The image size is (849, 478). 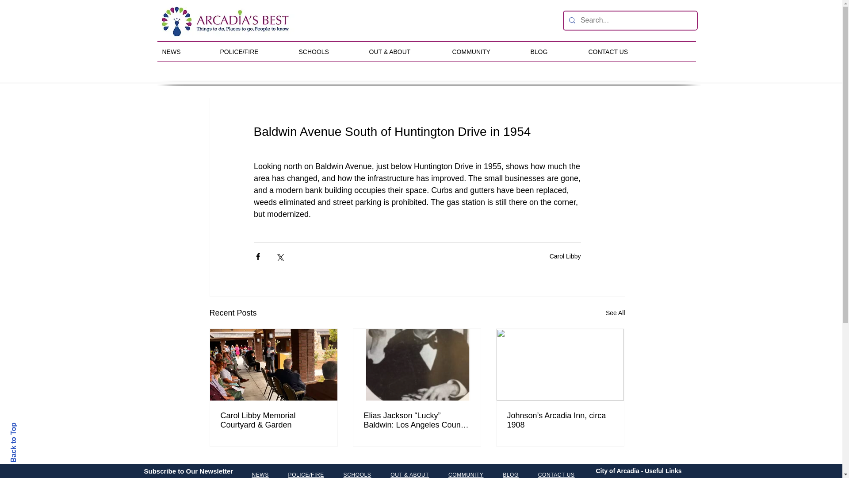 What do you see at coordinates (184, 52) in the screenshot?
I see `NEWS` at bounding box center [184, 52].